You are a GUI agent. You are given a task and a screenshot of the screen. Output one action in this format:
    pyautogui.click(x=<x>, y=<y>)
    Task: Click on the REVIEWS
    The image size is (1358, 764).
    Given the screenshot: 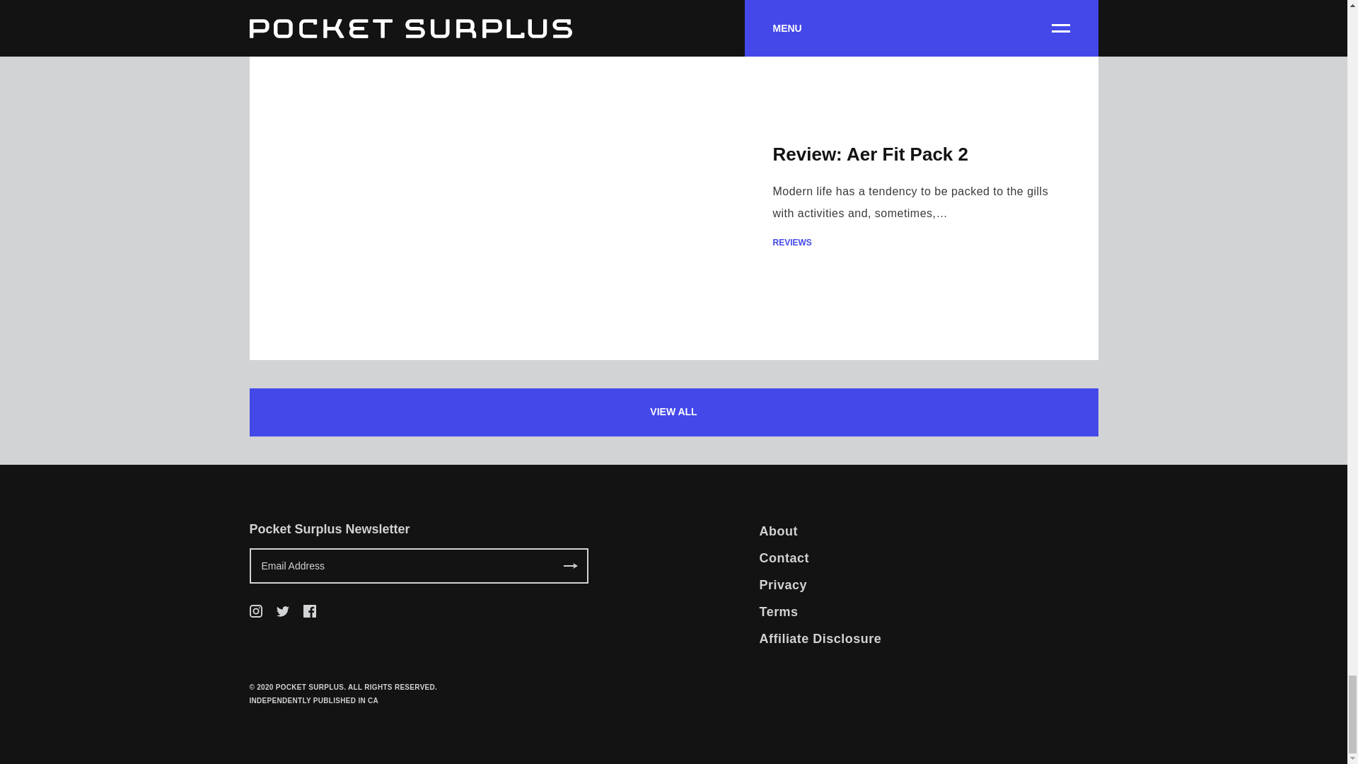 What is the action you would take?
    pyautogui.click(x=921, y=242)
    